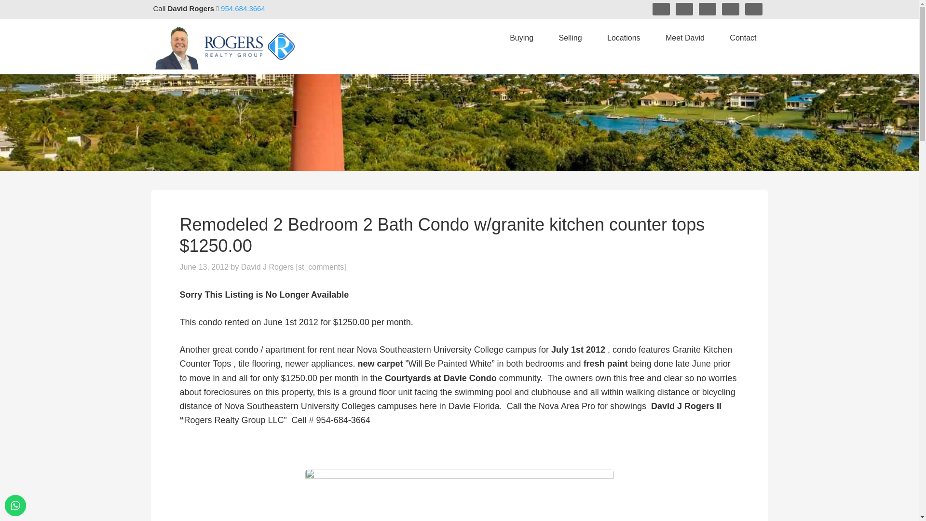 The image size is (926, 521). Describe the element at coordinates (753, 9) in the screenshot. I see `Zillow` at that location.